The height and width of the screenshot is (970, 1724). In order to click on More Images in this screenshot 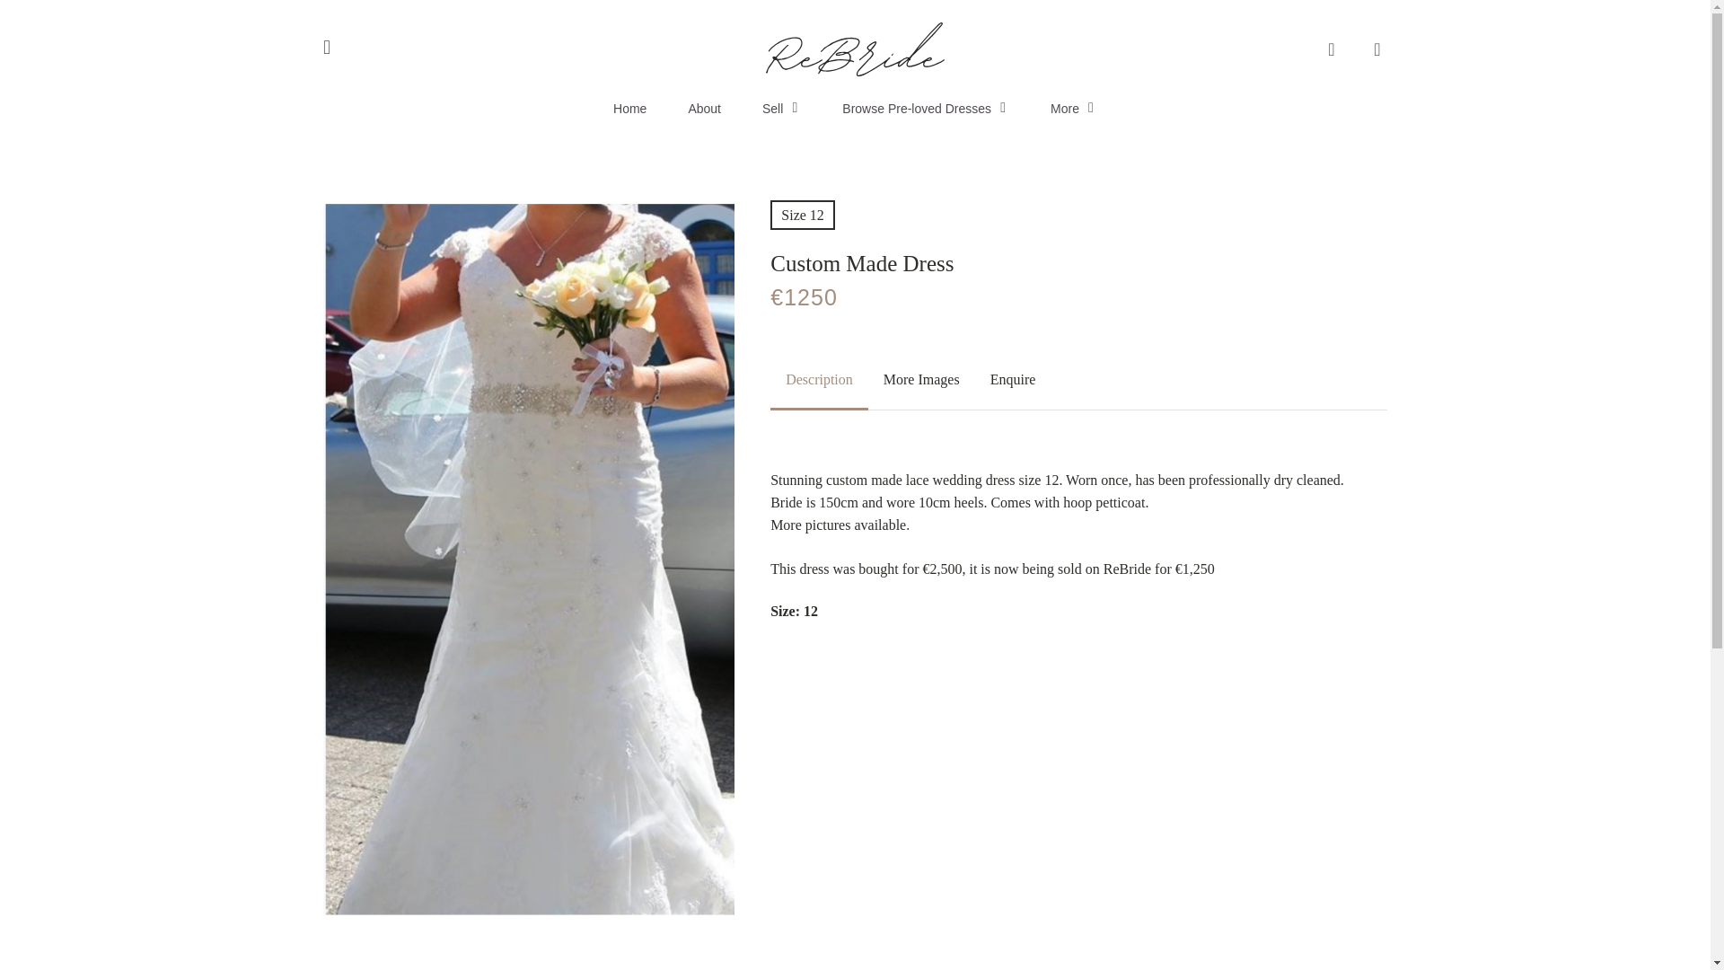, I will do `click(921, 379)`.